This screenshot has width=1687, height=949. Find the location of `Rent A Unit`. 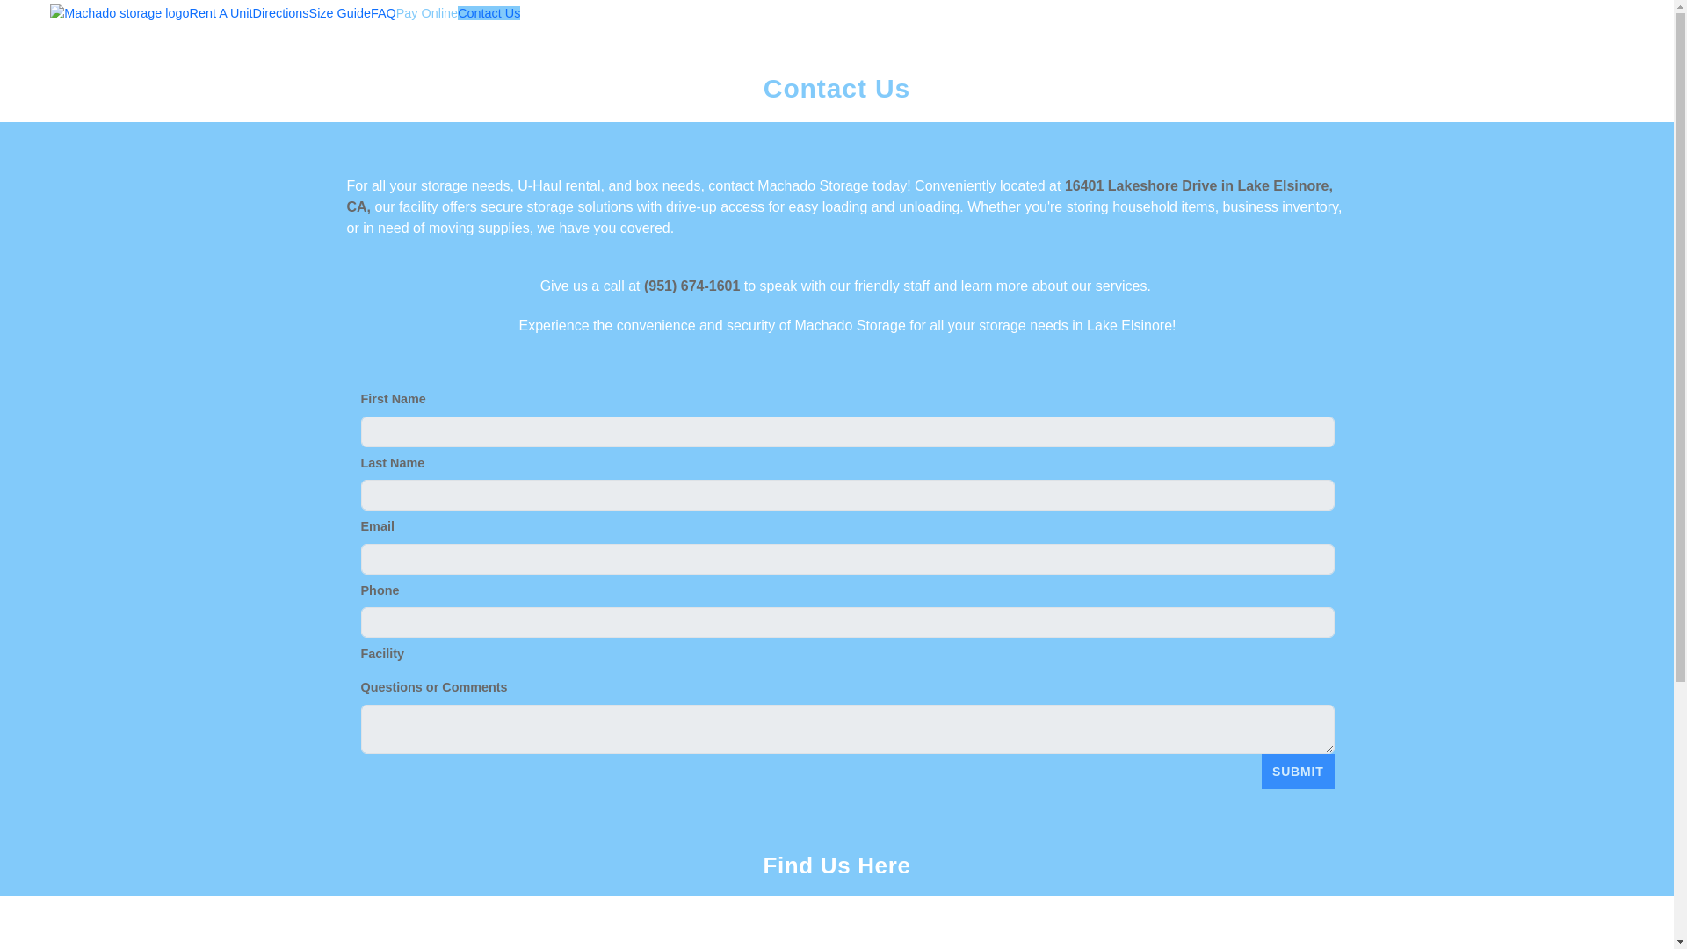

Rent A Unit is located at coordinates (221, 12).